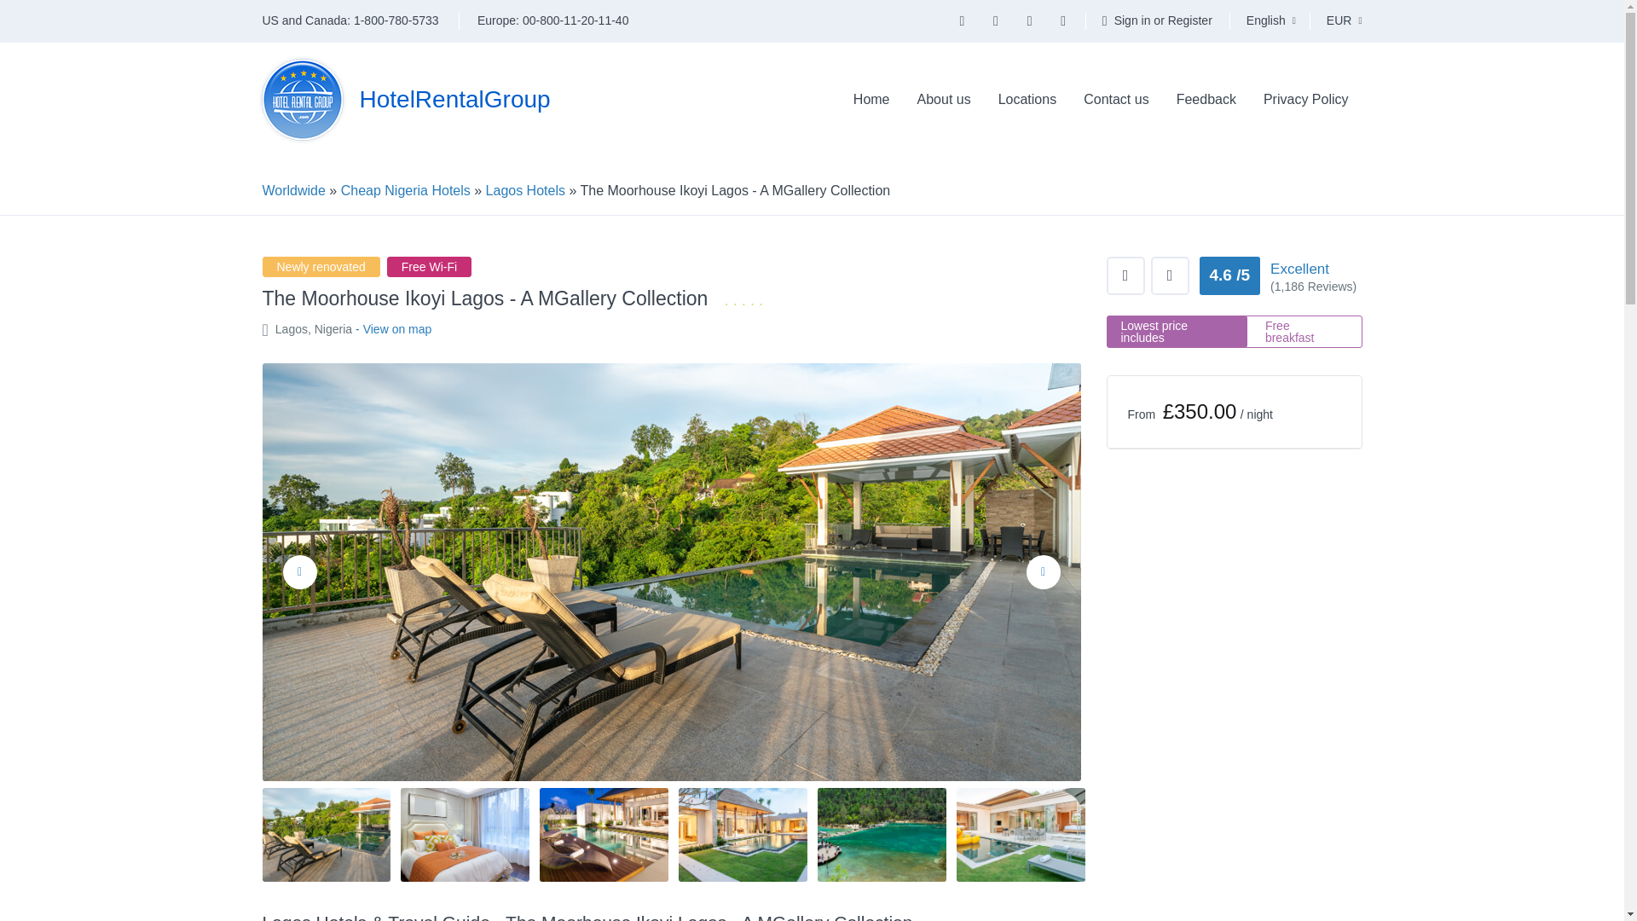 This screenshot has height=921, width=1637. What do you see at coordinates (293, 190) in the screenshot?
I see `Worldwide` at bounding box center [293, 190].